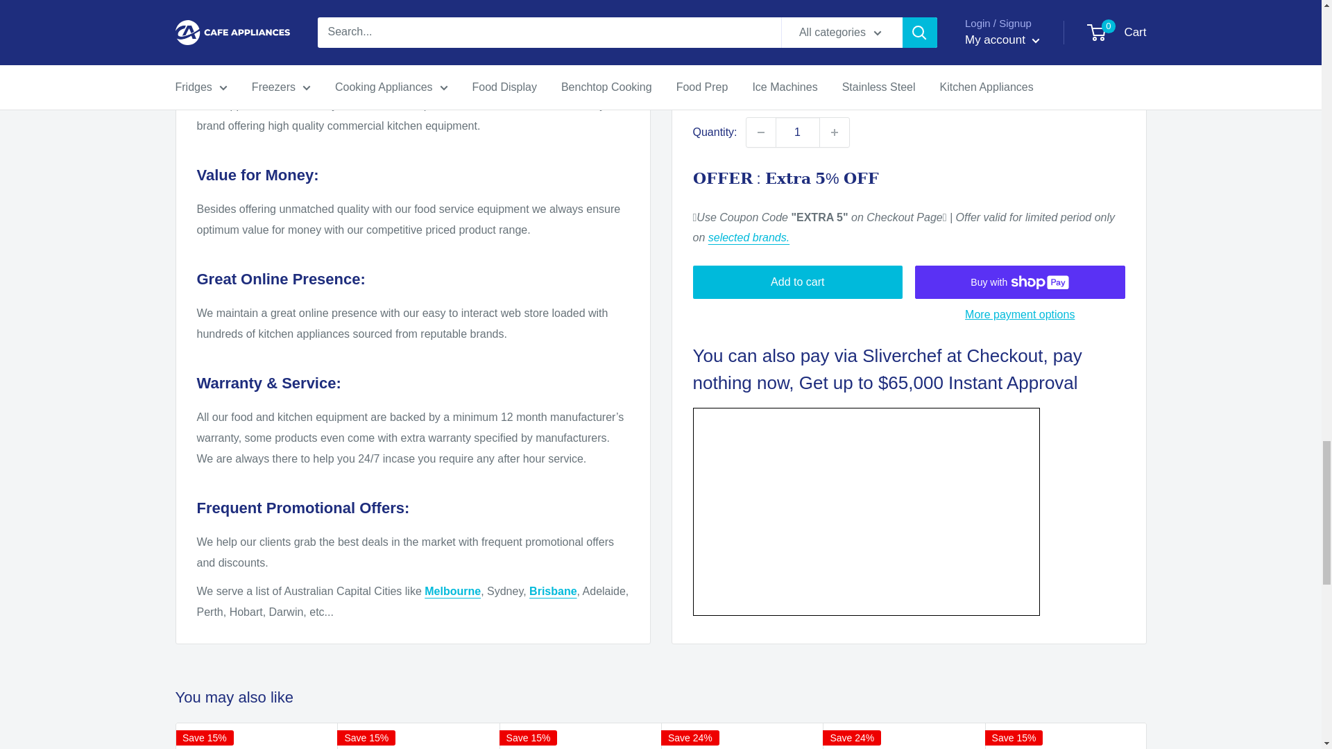 This screenshot has width=1332, height=749. What do you see at coordinates (552, 591) in the screenshot?
I see `Commercial Fridges Suppliers in Brisbane` at bounding box center [552, 591].